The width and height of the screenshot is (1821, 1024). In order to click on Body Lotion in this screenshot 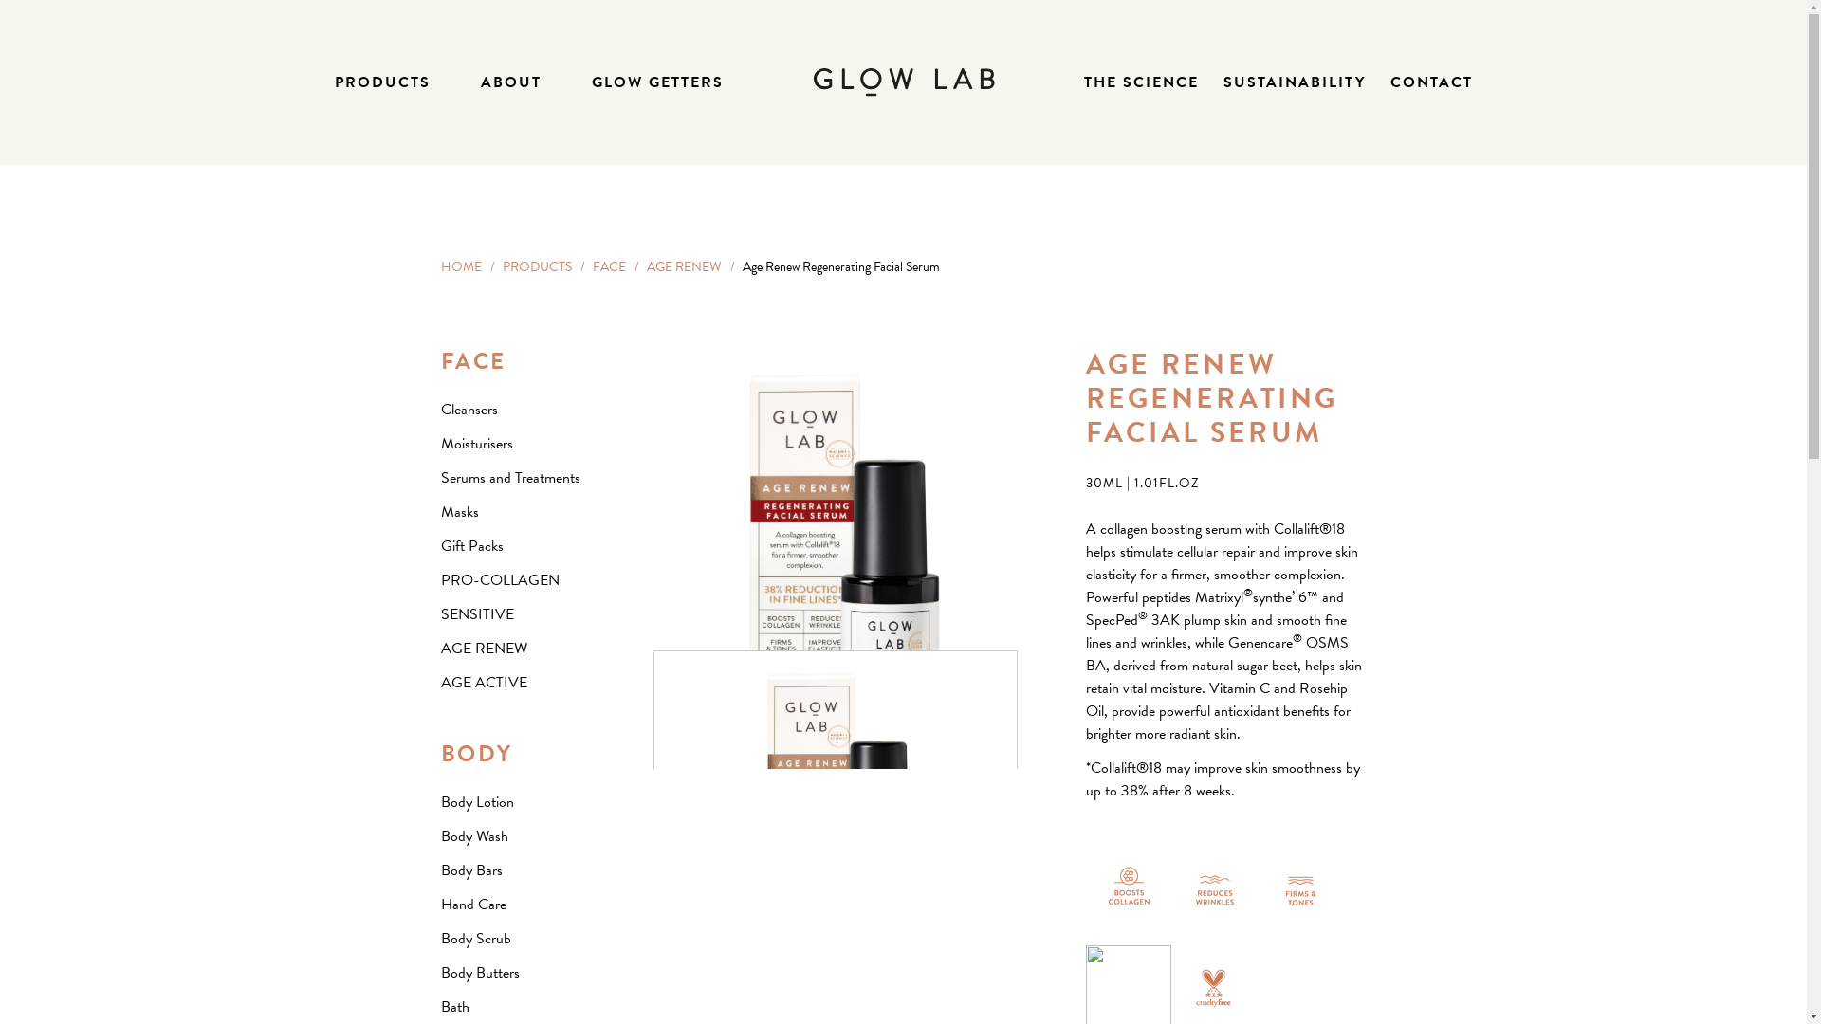, I will do `click(476, 802)`.